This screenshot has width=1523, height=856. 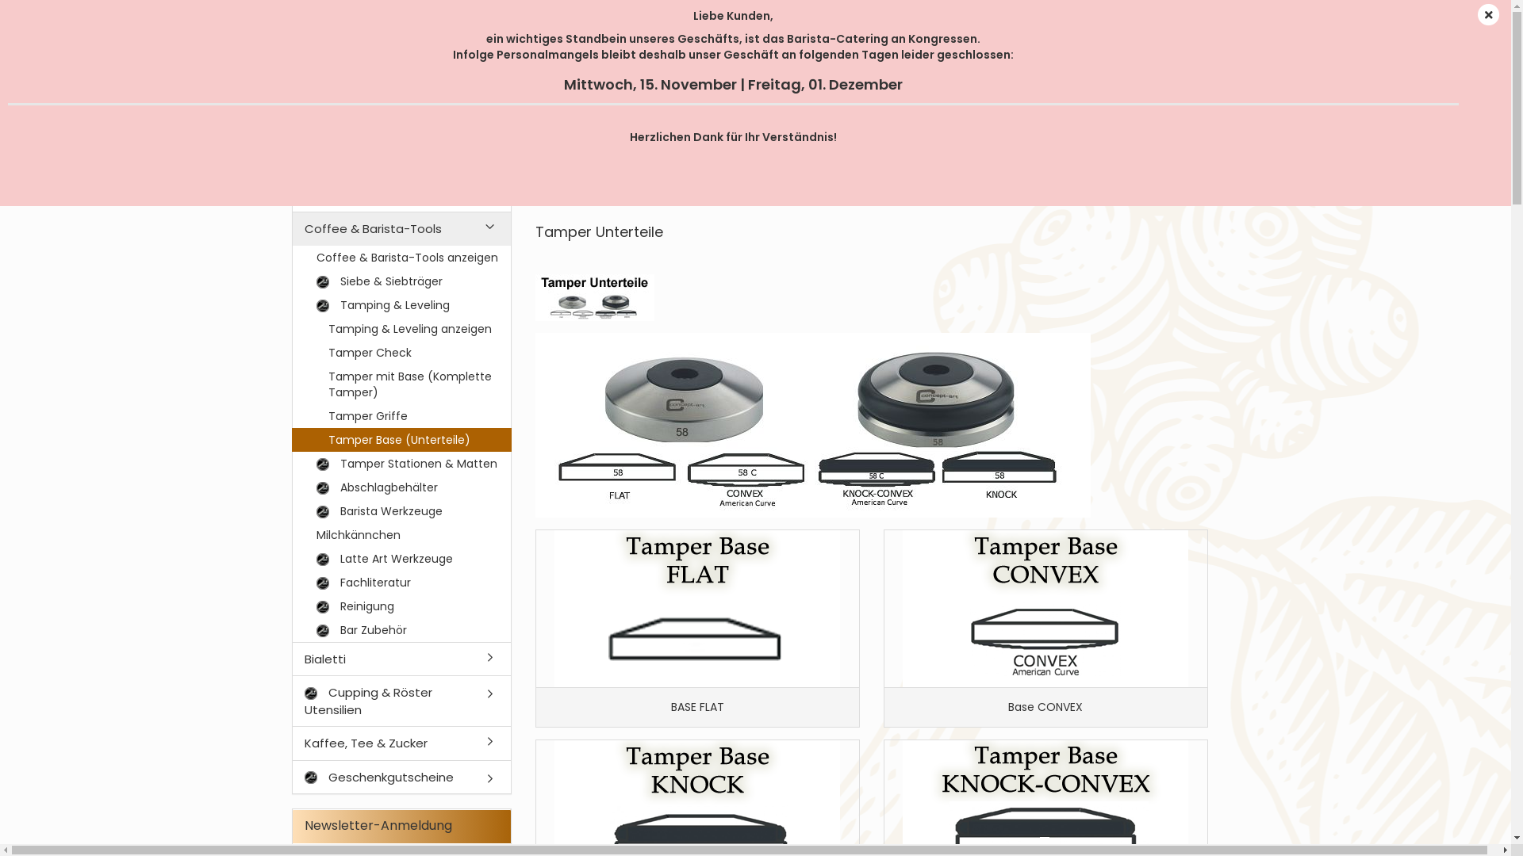 I want to click on Latte Art Werkzeuge, so click(x=401, y=559).